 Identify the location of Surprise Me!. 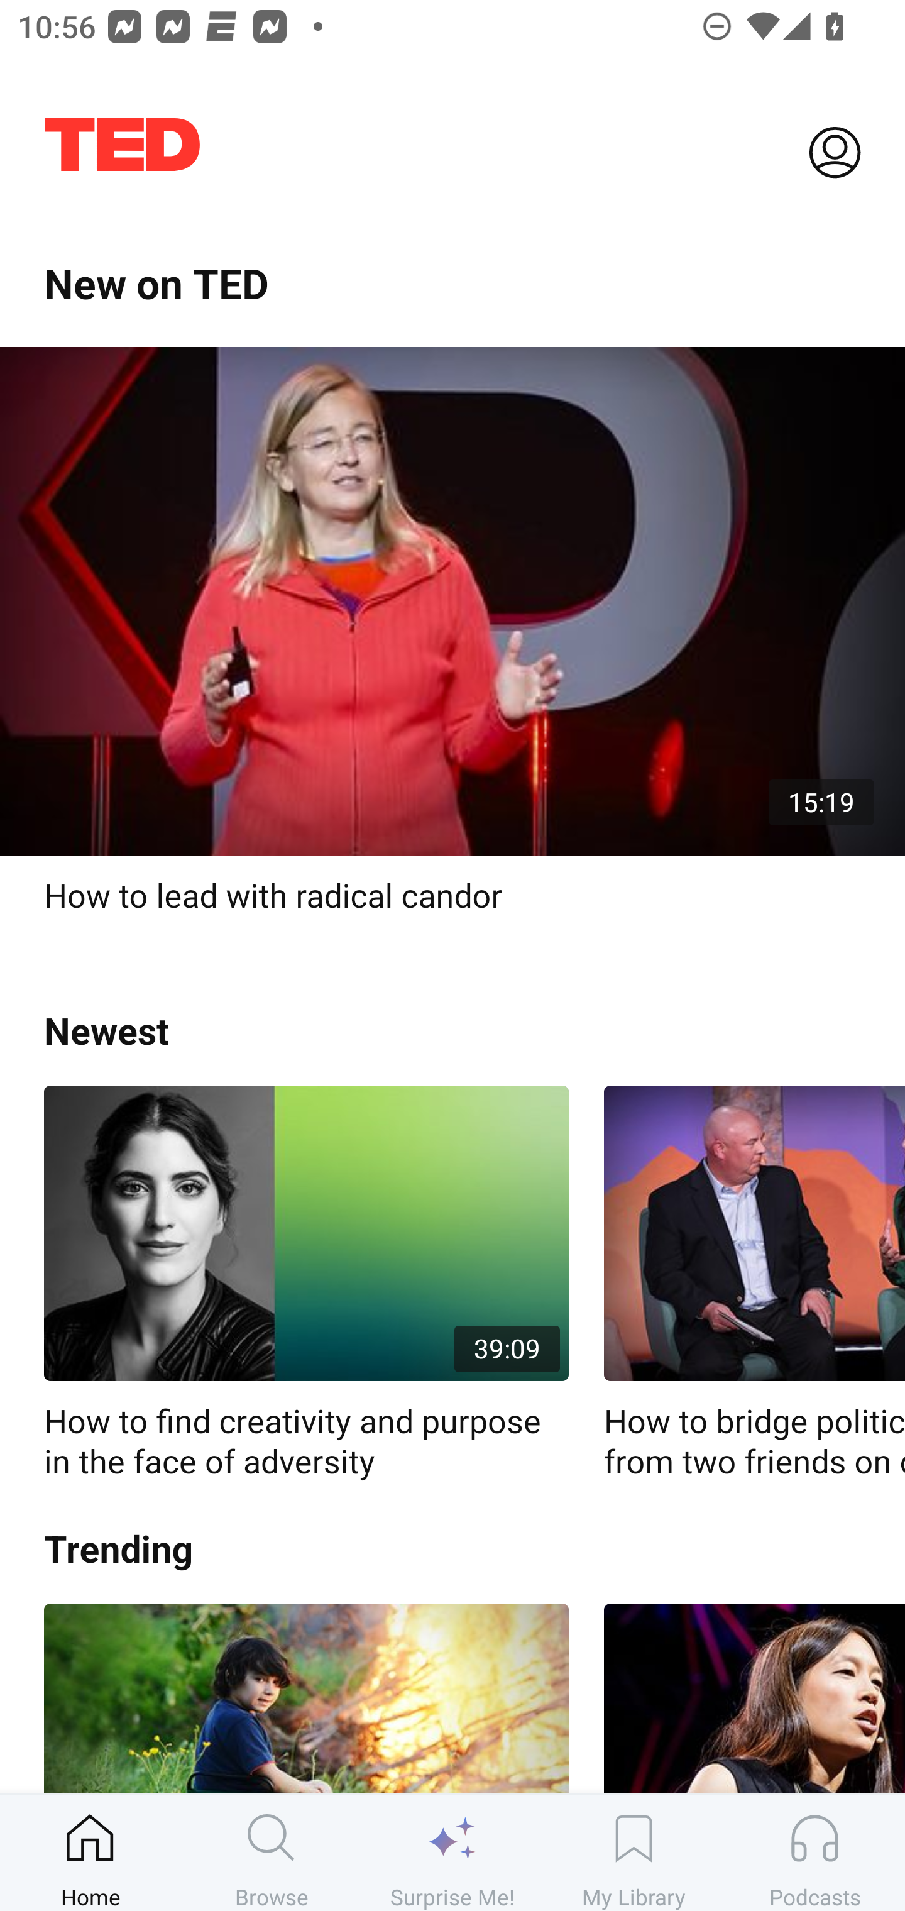
(452, 1853).